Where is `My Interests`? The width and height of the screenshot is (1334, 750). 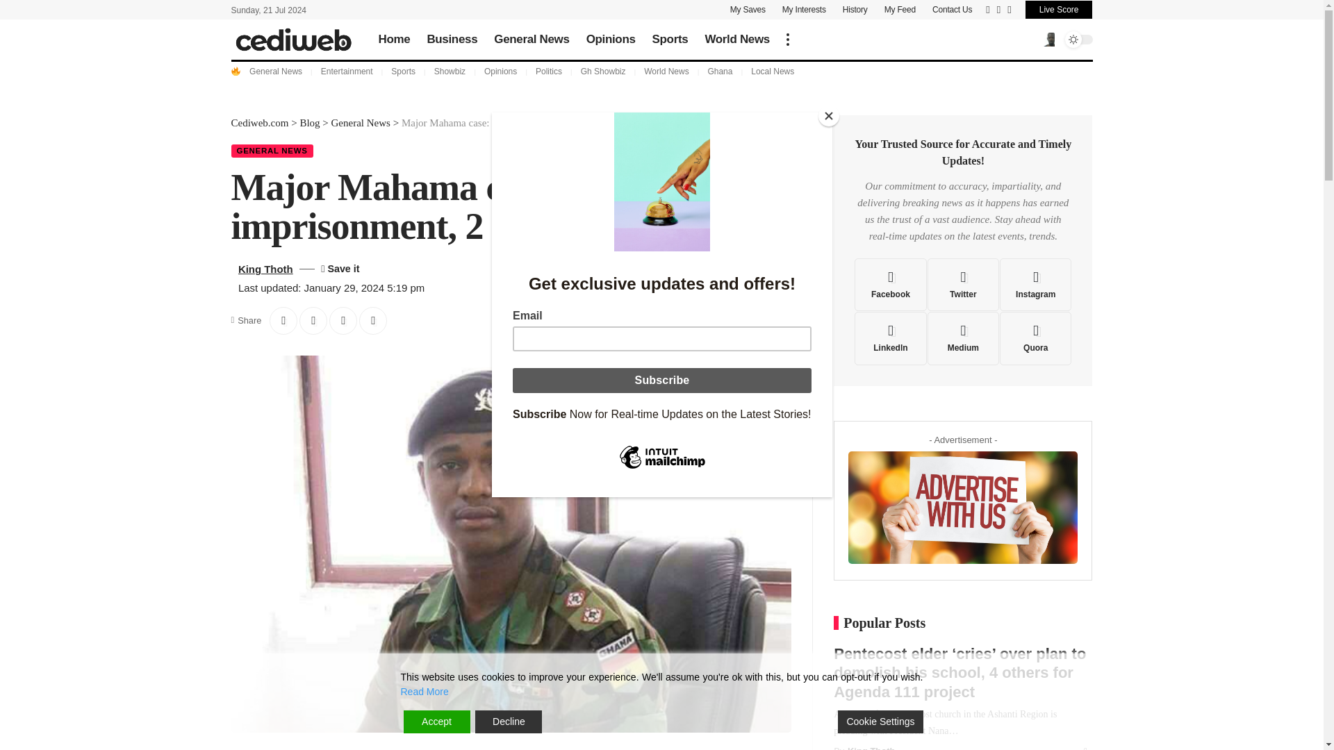
My Interests is located at coordinates (803, 10).